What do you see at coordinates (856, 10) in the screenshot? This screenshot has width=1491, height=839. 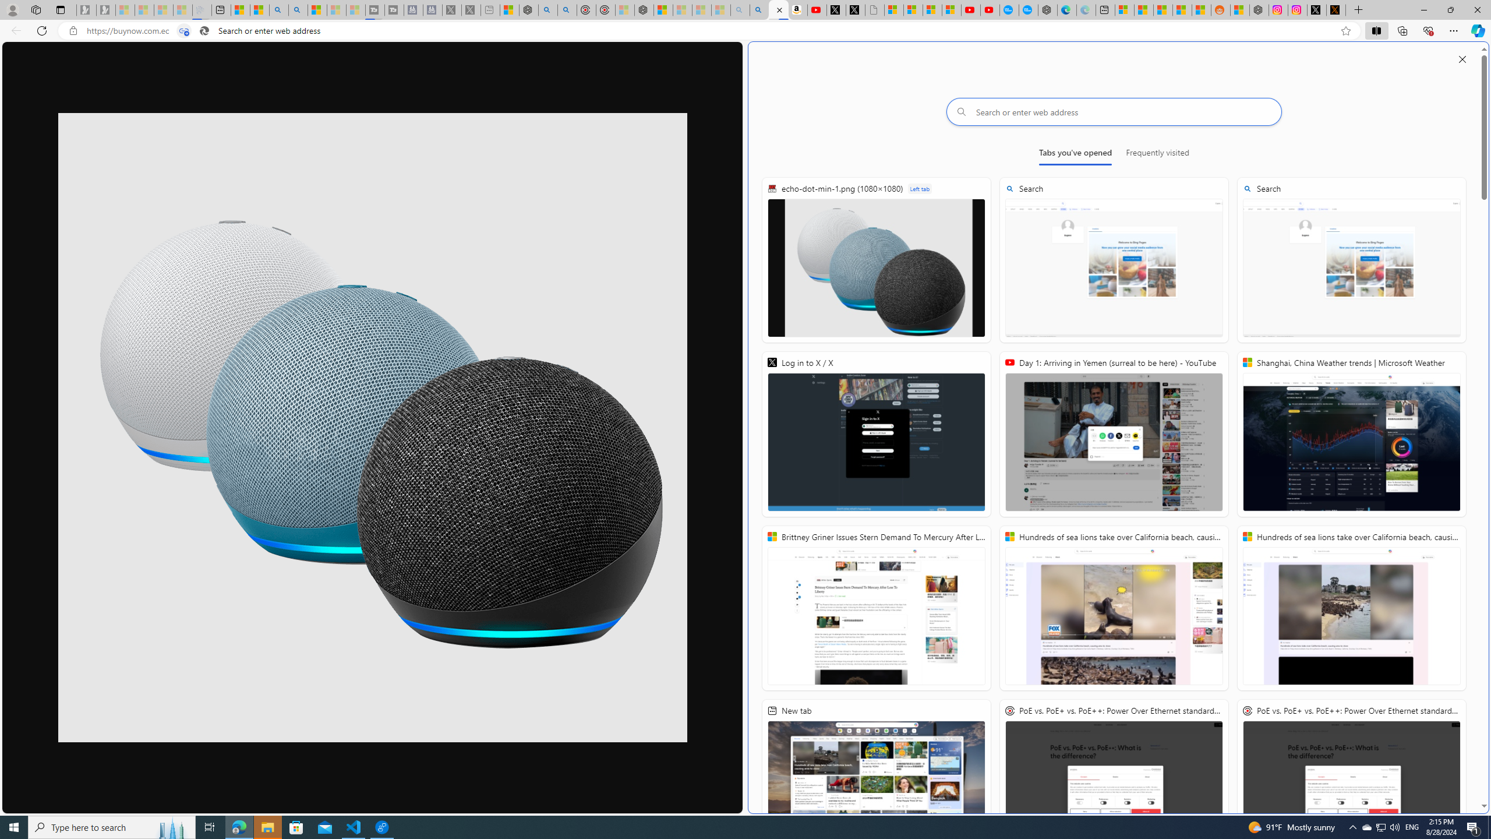 I see `X` at bounding box center [856, 10].